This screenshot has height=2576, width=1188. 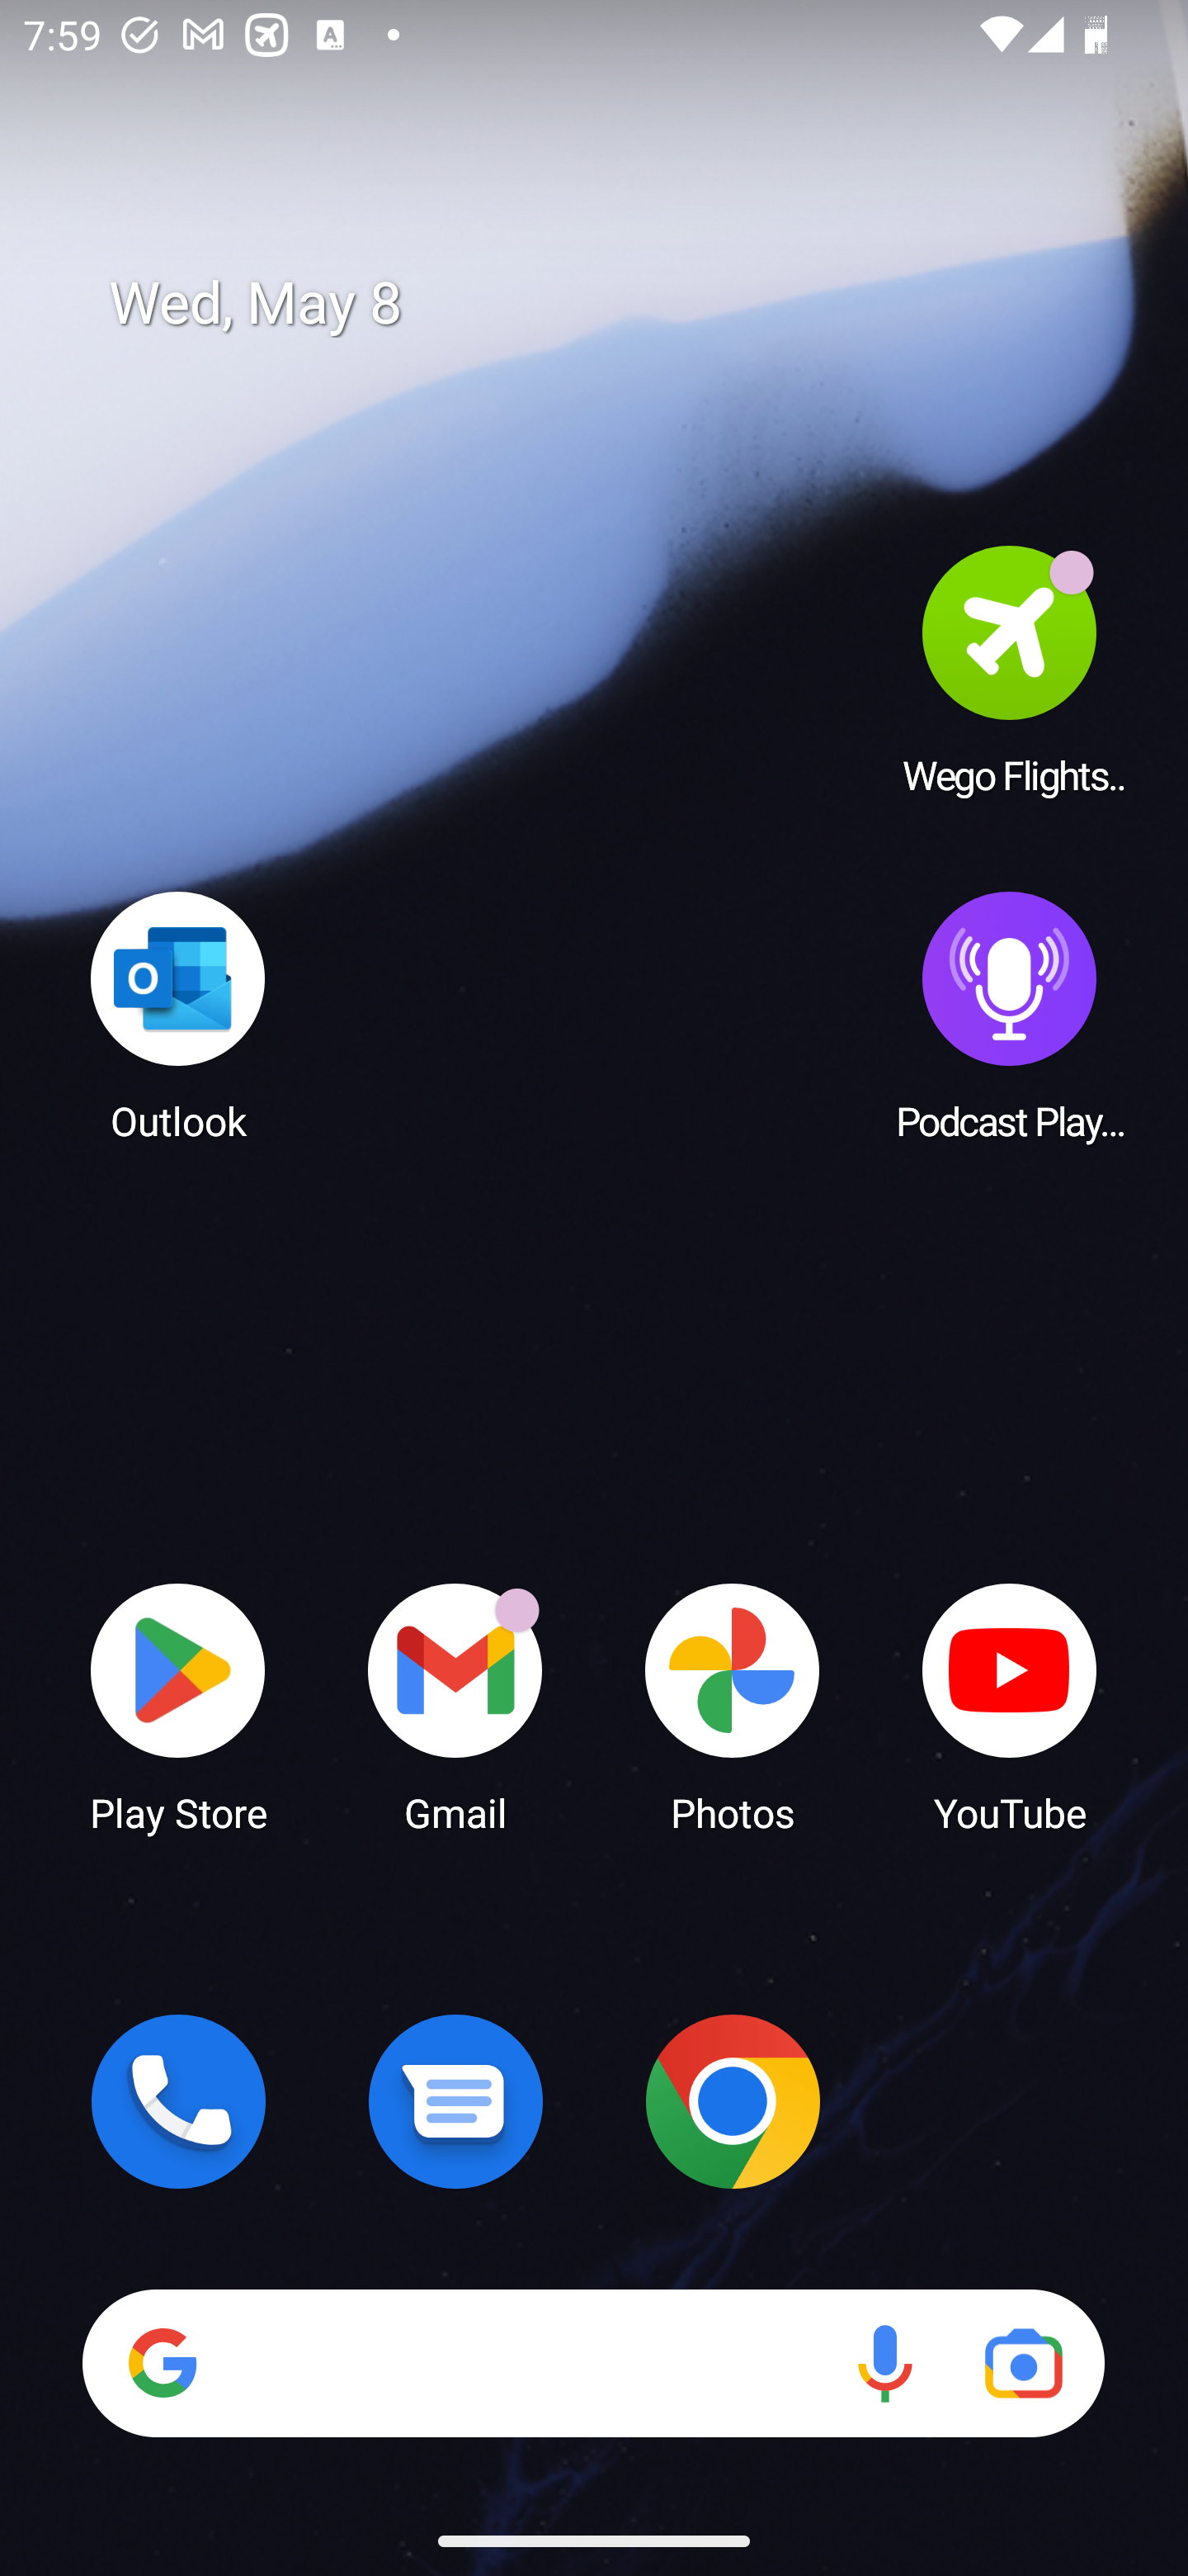 What do you see at coordinates (733, 1706) in the screenshot?
I see `Photos` at bounding box center [733, 1706].